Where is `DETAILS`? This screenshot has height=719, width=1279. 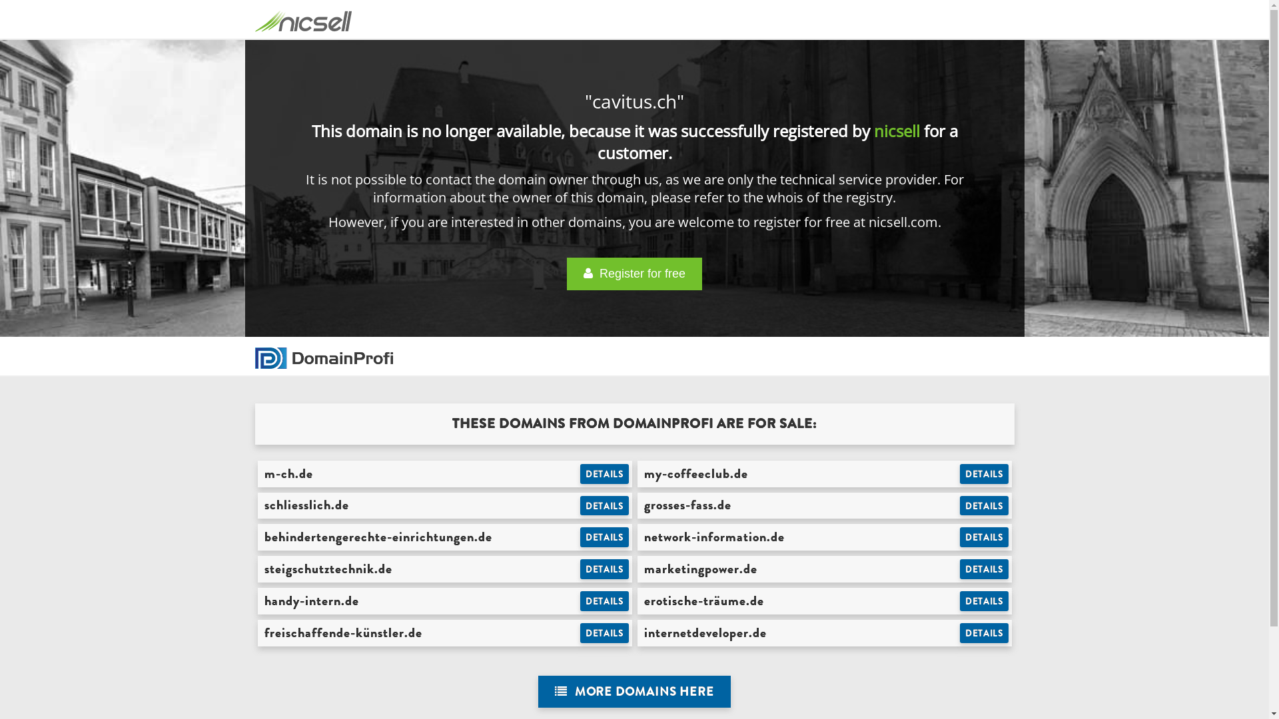
DETAILS is located at coordinates (985, 601).